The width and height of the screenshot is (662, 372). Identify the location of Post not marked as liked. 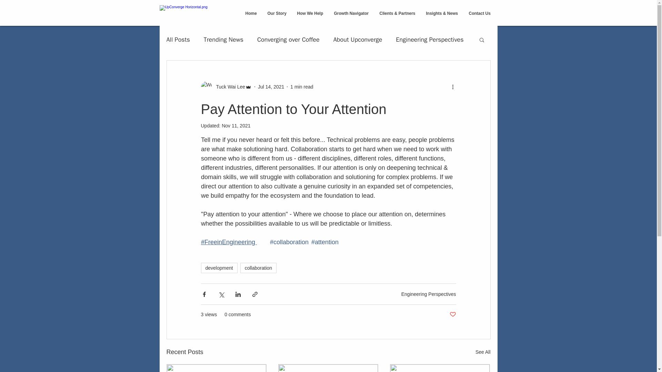
(452, 314).